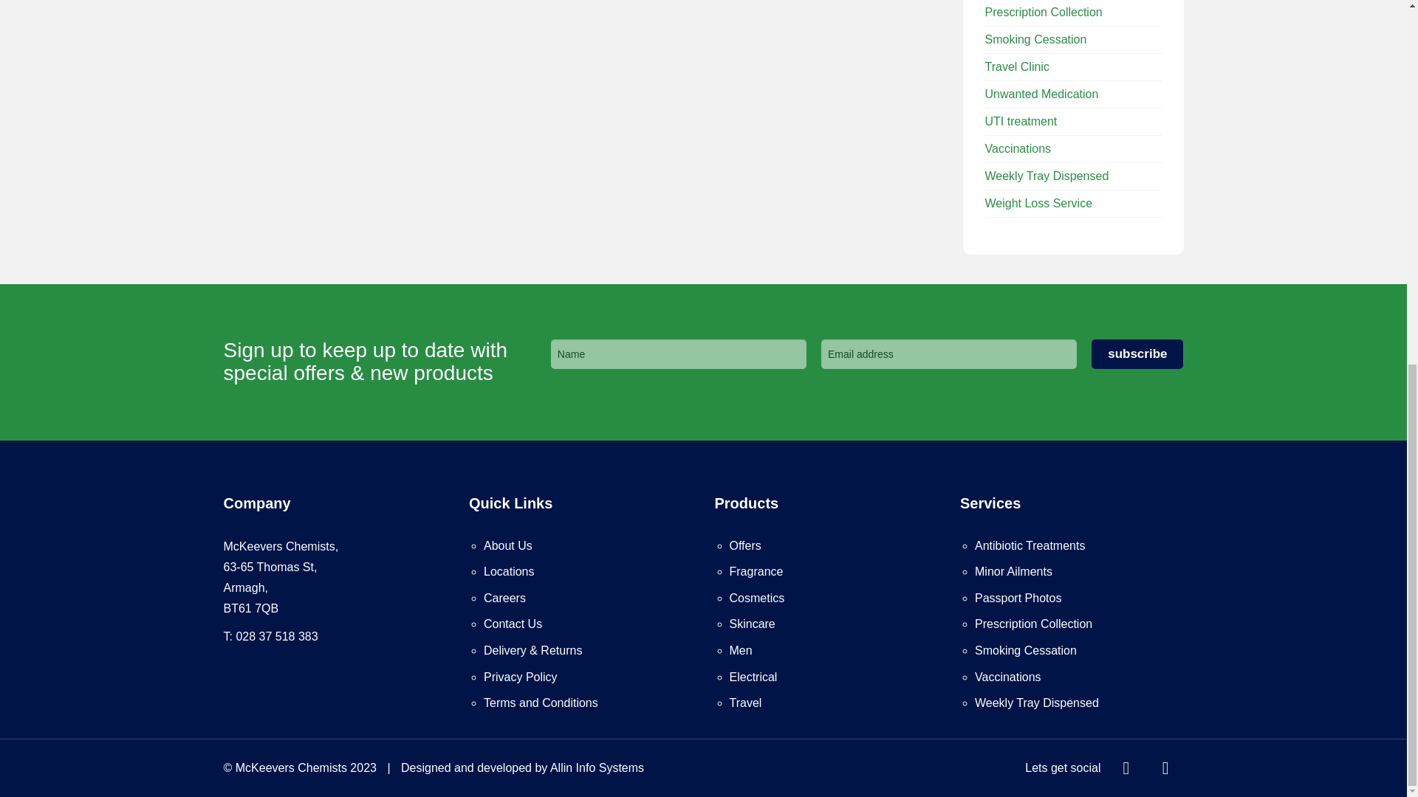 The width and height of the screenshot is (1418, 797). Describe the element at coordinates (1137, 354) in the screenshot. I see `Subscribe` at that location.